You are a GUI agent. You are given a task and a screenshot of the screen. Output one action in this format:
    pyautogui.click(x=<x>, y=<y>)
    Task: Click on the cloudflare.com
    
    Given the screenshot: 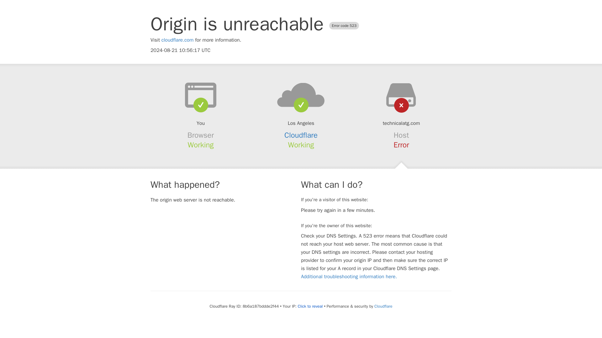 What is the action you would take?
    pyautogui.click(x=177, y=40)
    